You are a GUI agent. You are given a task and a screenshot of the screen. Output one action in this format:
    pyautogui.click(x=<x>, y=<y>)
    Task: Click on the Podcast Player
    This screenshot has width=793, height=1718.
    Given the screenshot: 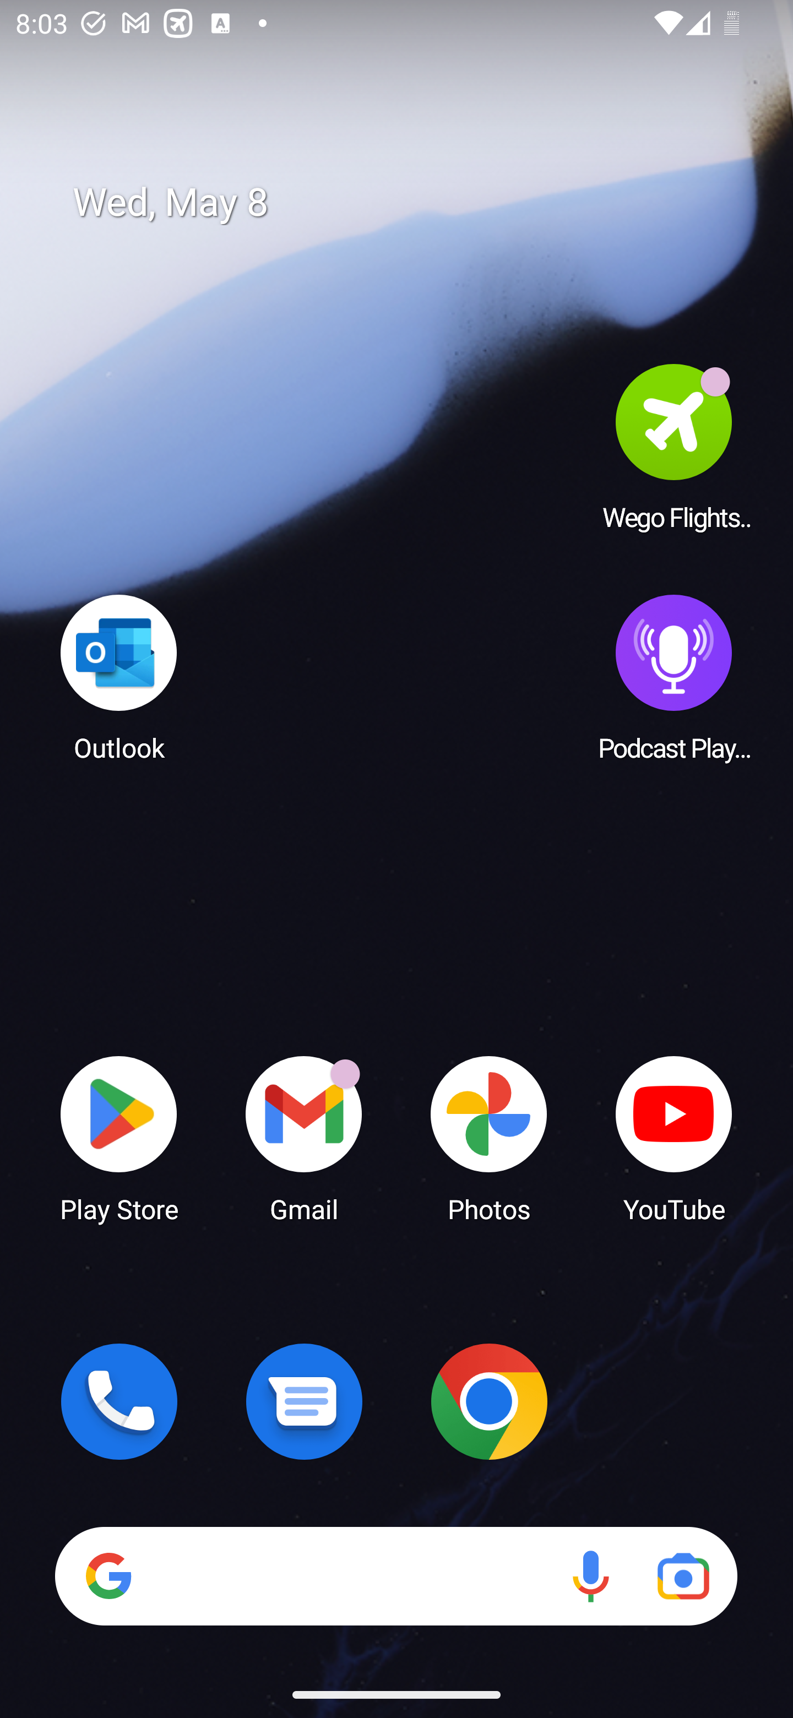 What is the action you would take?
    pyautogui.click(x=674, y=677)
    